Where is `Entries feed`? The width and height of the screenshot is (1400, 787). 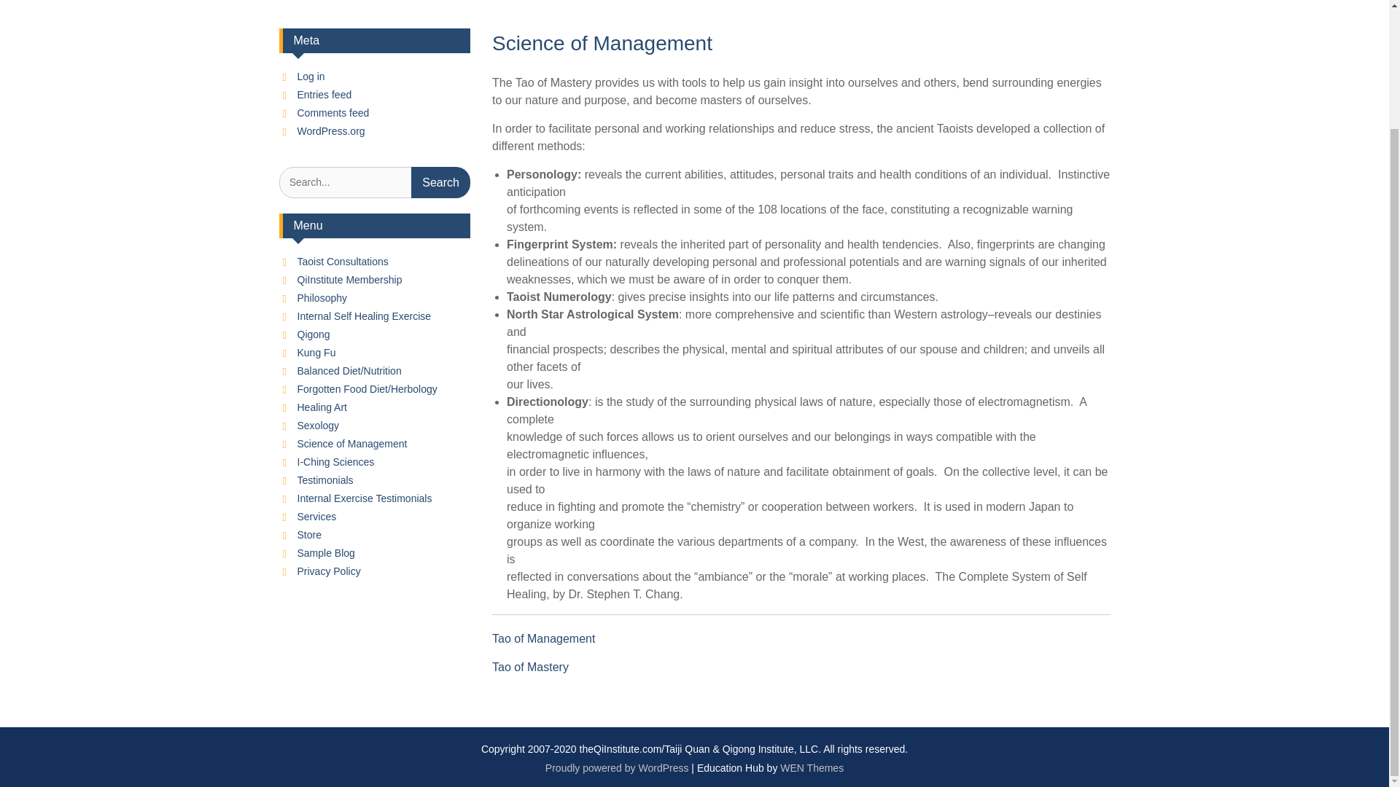 Entries feed is located at coordinates (324, 95).